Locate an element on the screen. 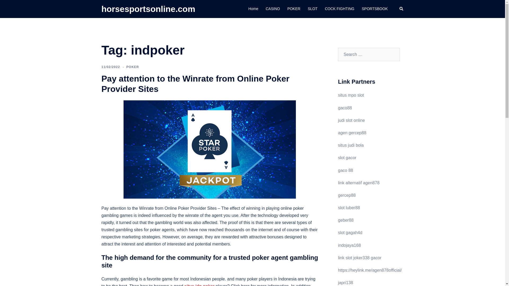 This screenshot has height=286, width=509. slot luber88 is located at coordinates (349, 208).